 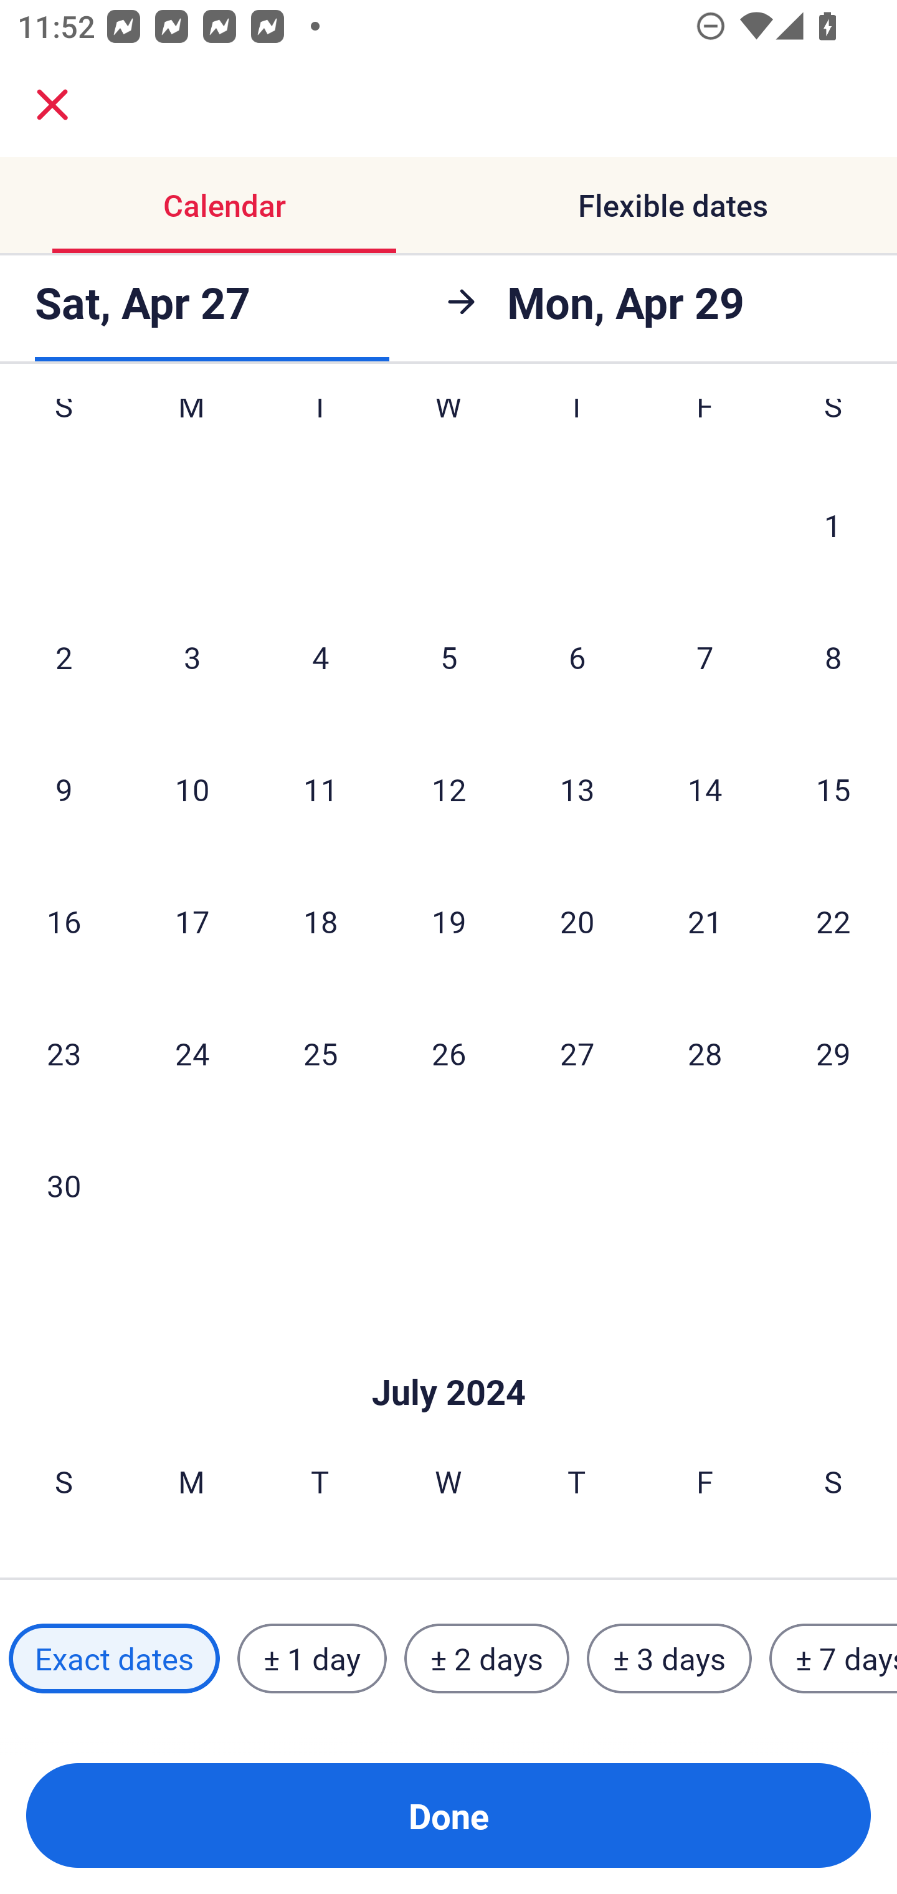 What do you see at coordinates (577, 921) in the screenshot?
I see `20 Thursday, June 20, 2024` at bounding box center [577, 921].